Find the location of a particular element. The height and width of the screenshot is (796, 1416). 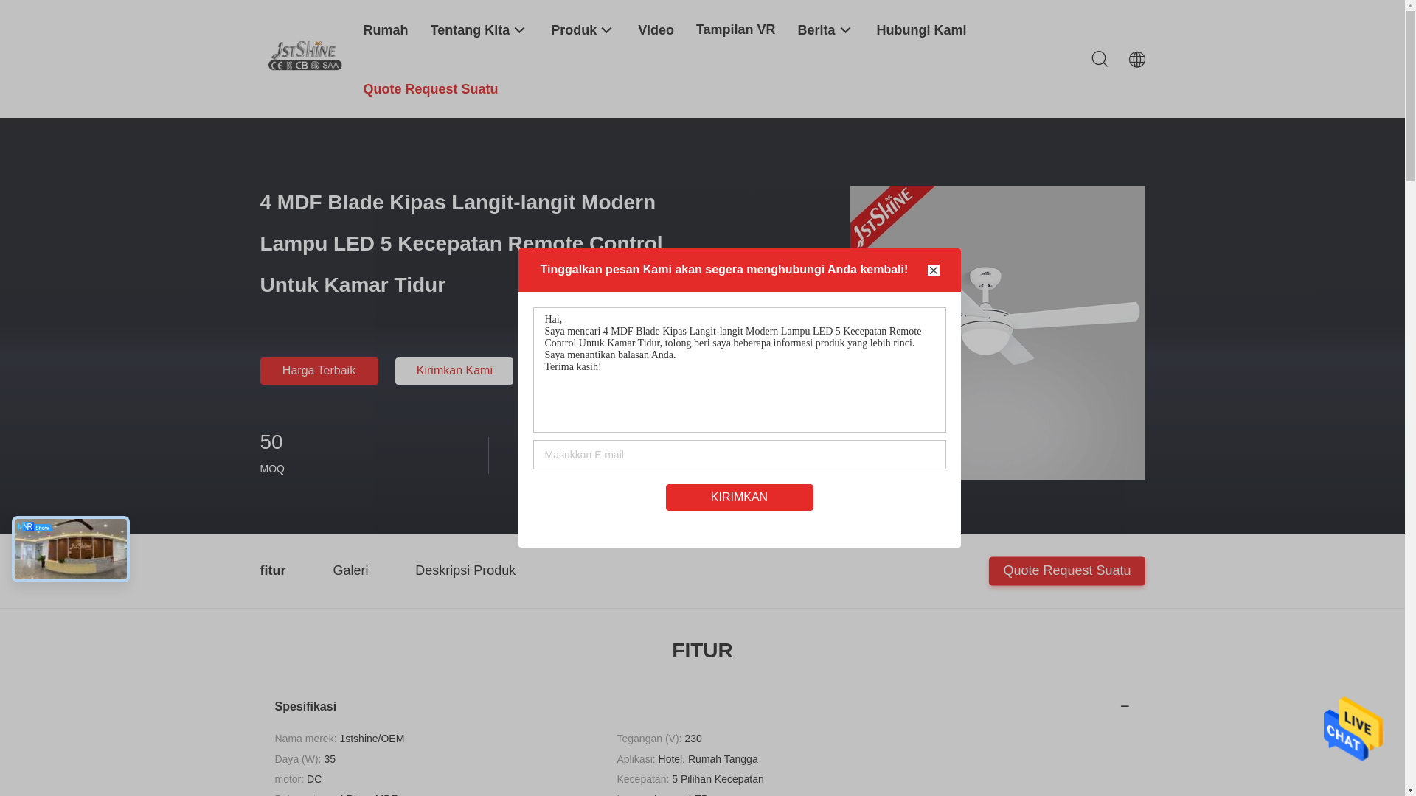

Rumah is located at coordinates (385, 29).